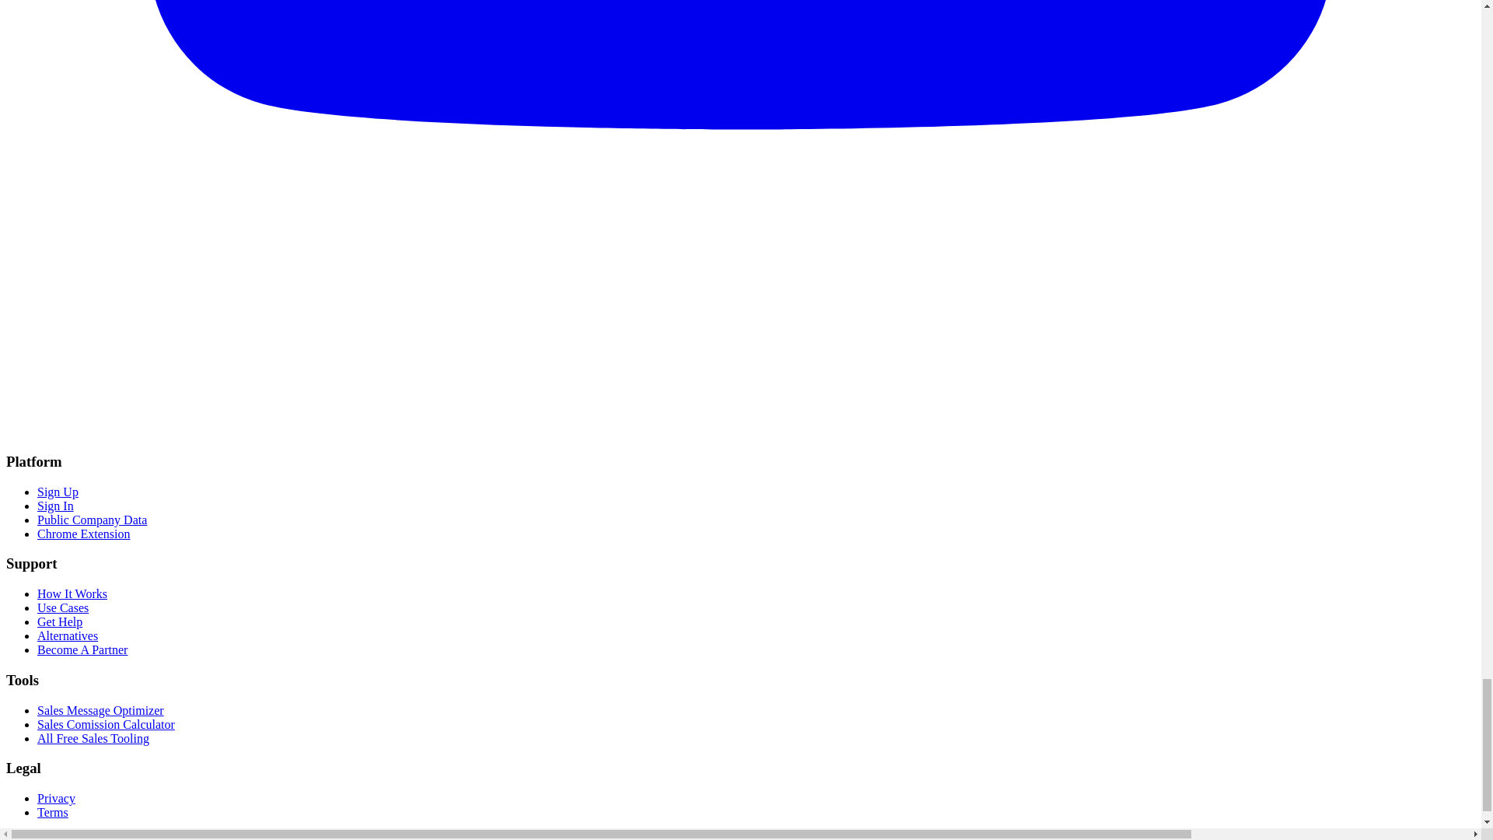  What do you see at coordinates (101, 711) in the screenshot?
I see `Sales Message Optimizer` at bounding box center [101, 711].